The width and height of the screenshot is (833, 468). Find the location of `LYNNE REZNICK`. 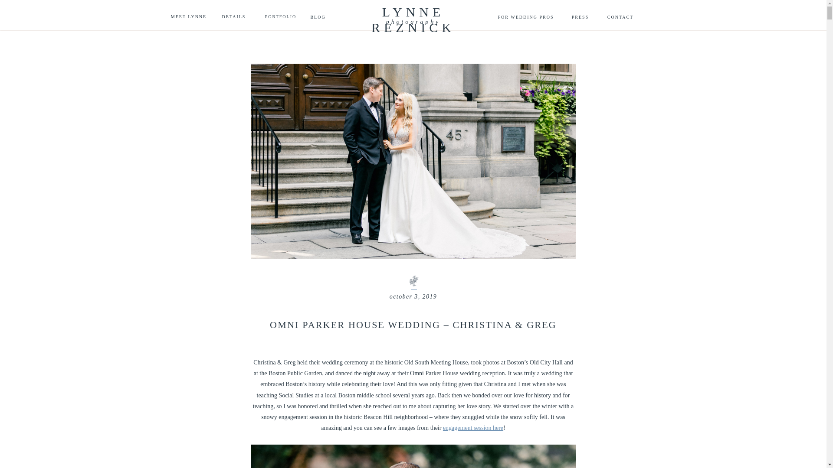

LYNNE REZNICK is located at coordinates (413, 12).